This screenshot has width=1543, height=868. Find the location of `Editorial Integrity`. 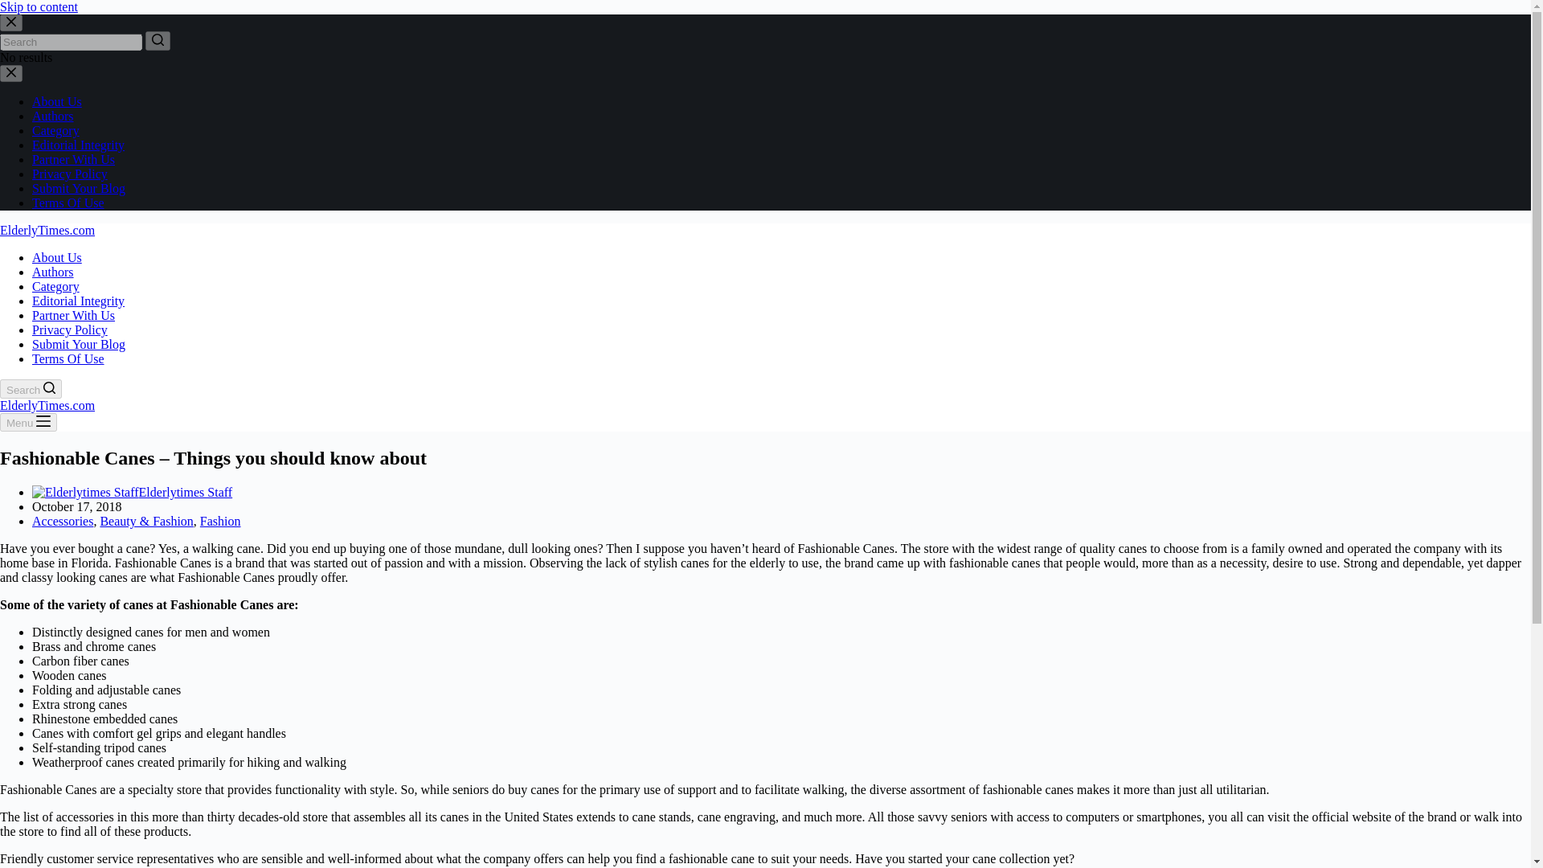

Editorial Integrity is located at coordinates (79, 301).